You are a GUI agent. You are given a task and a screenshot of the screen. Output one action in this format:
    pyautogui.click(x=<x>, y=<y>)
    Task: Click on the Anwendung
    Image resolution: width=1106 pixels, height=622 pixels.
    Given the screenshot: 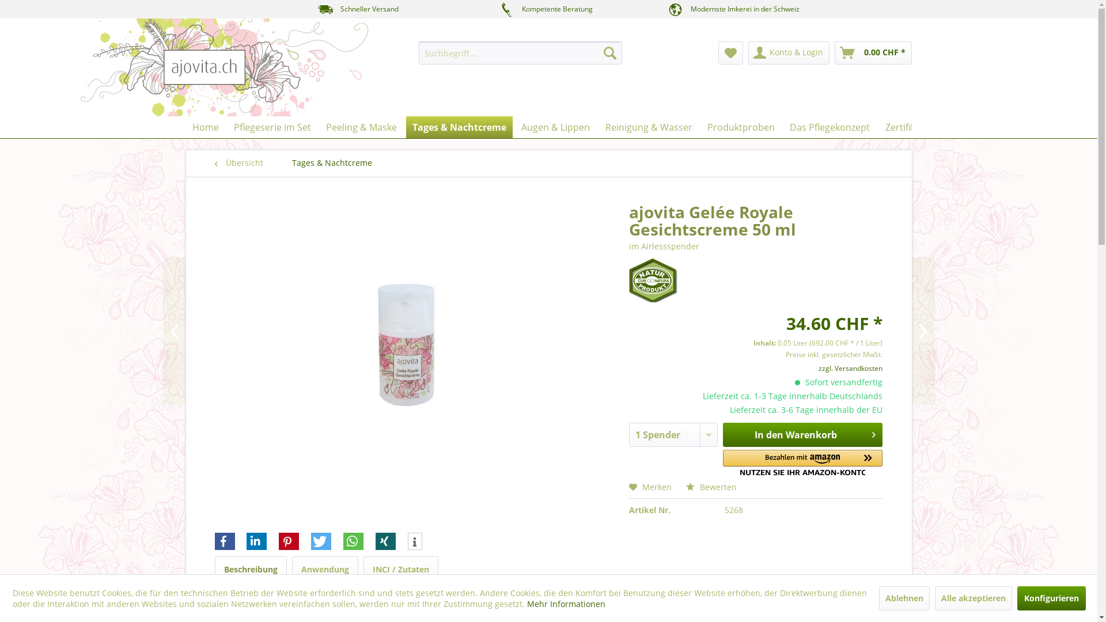 What is the action you would take?
    pyautogui.click(x=325, y=570)
    